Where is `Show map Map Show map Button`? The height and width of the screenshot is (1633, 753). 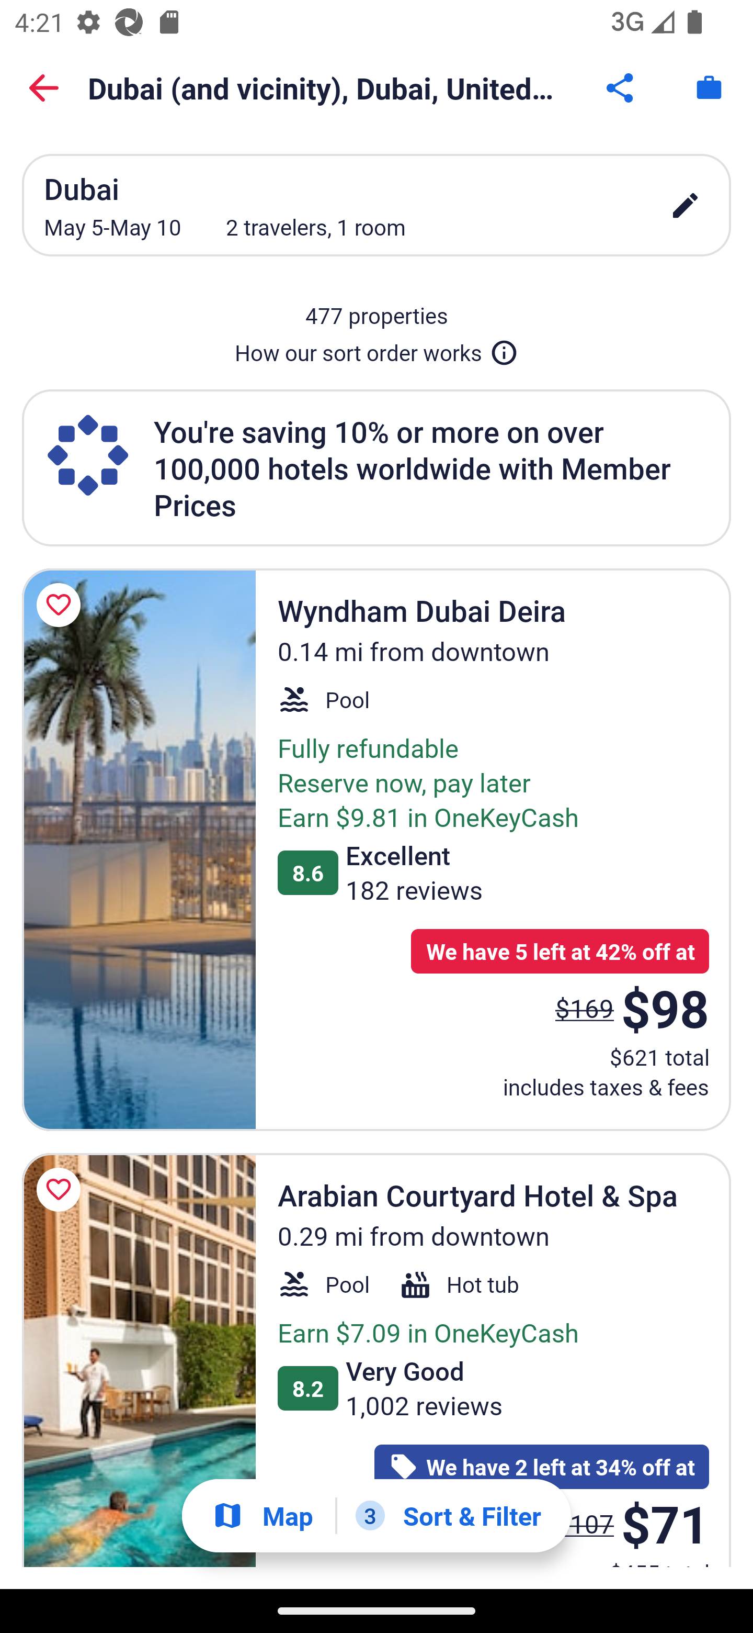 Show map Map Show map Button is located at coordinates (263, 1516).